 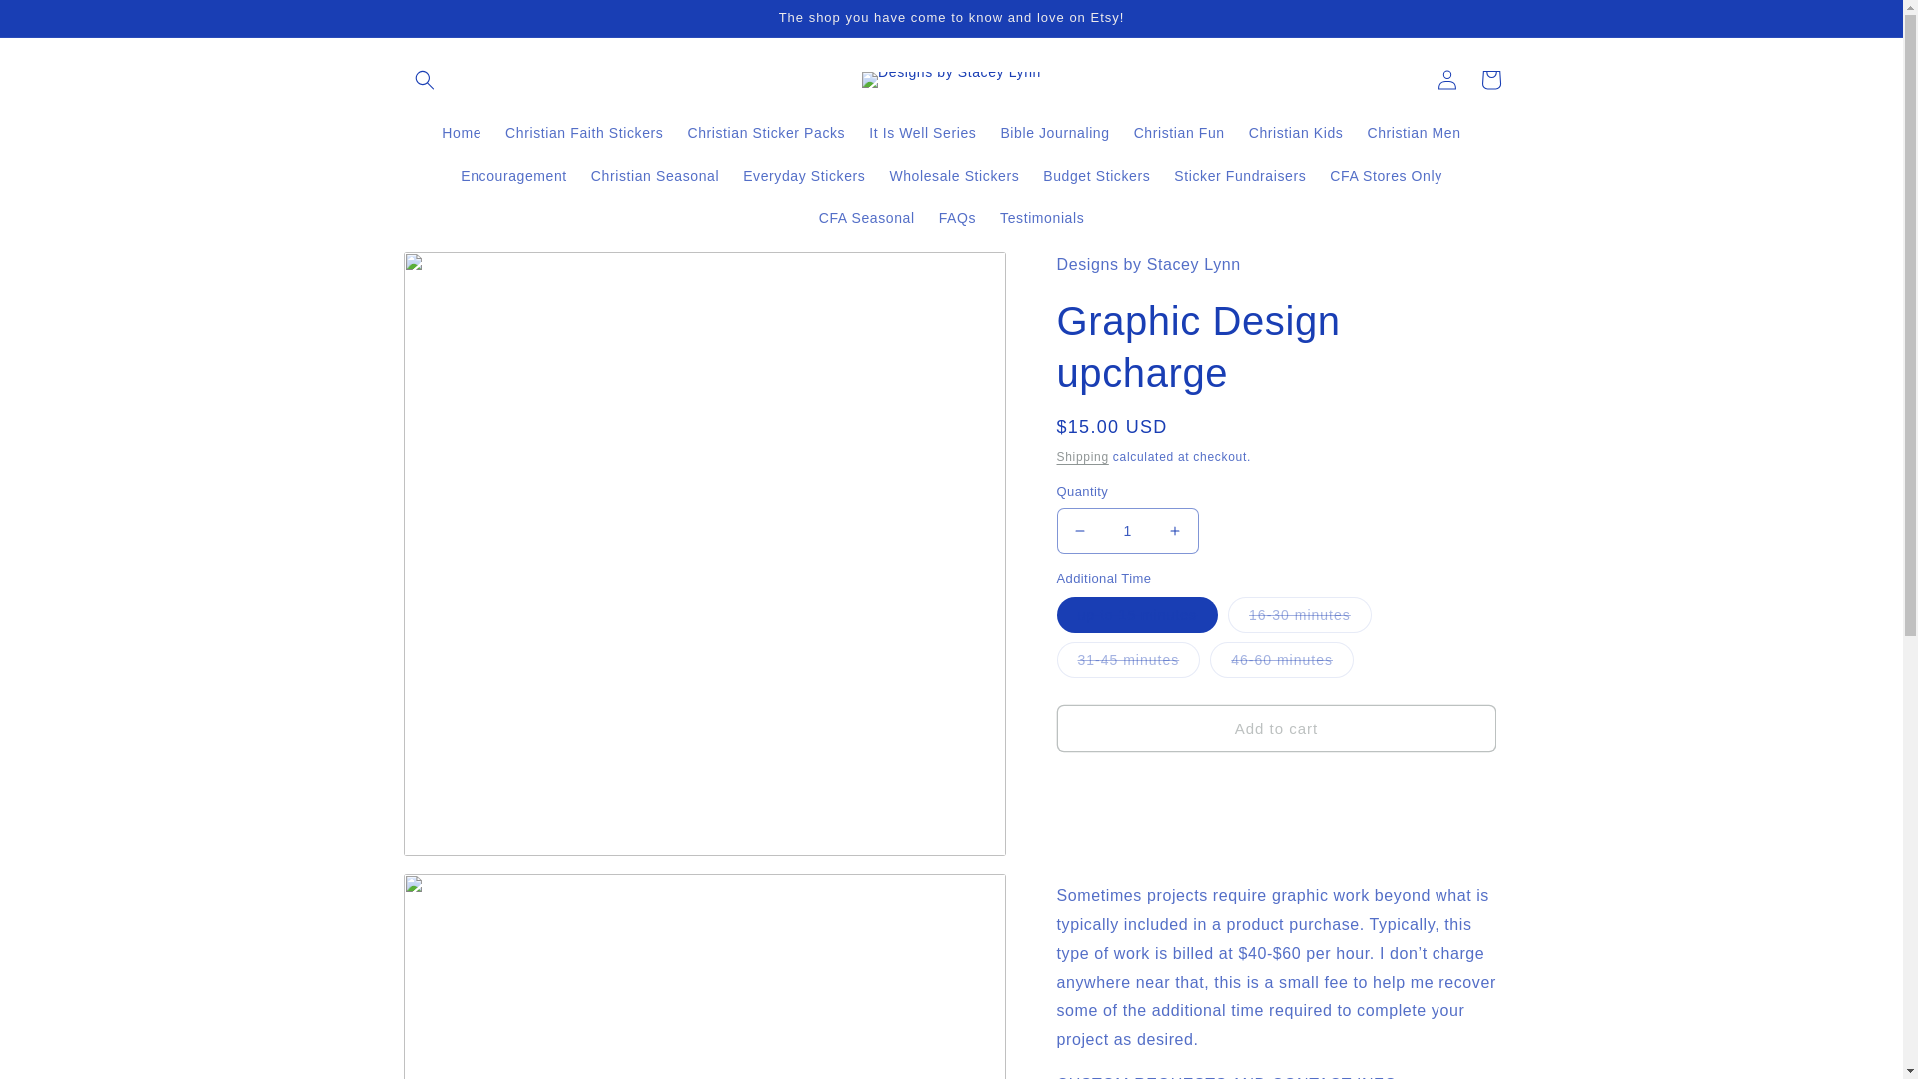 I want to click on Everyday Stickers, so click(x=803, y=176).